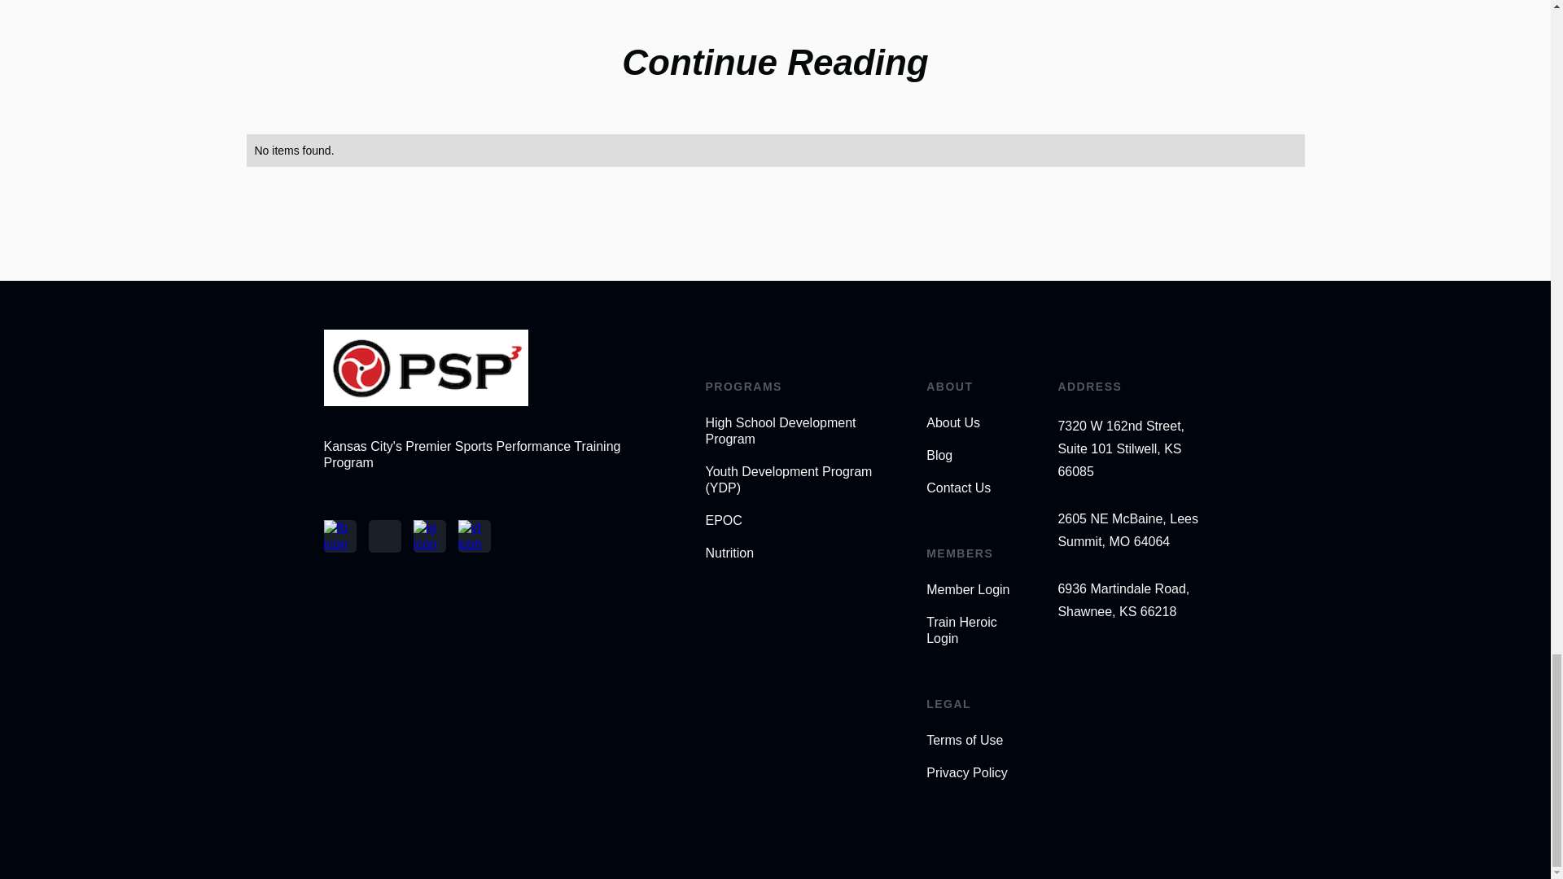 This screenshot has width=1563, height=879. I want to click on Member Login, so click(974, 589).